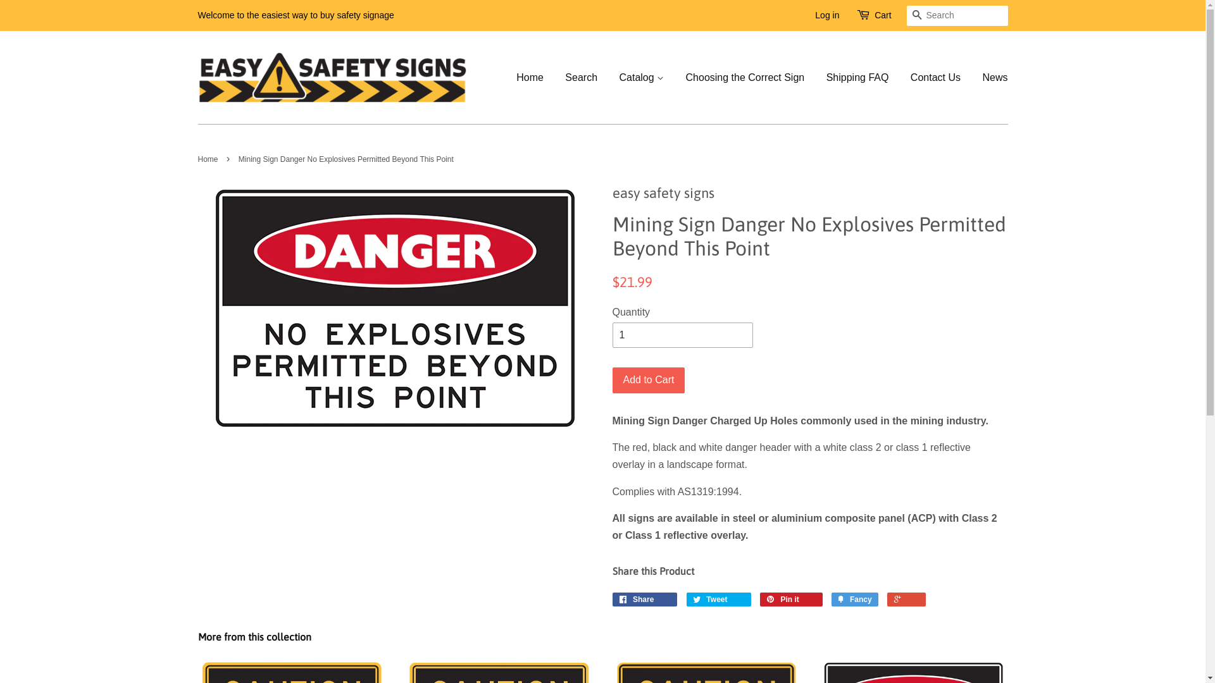 The image size is (1215, 683). Describe the element at coordinates (854, 600) in the screenshot. I see `Fancy` at that location.